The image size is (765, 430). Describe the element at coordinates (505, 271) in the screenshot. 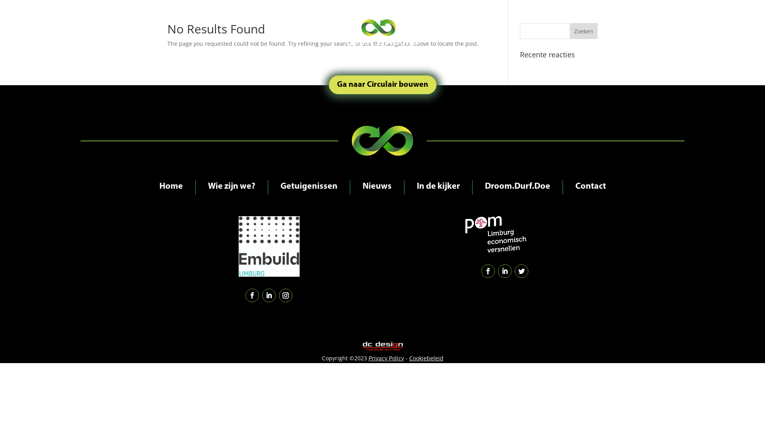

I see `Follow on LinkedIn` at that location.